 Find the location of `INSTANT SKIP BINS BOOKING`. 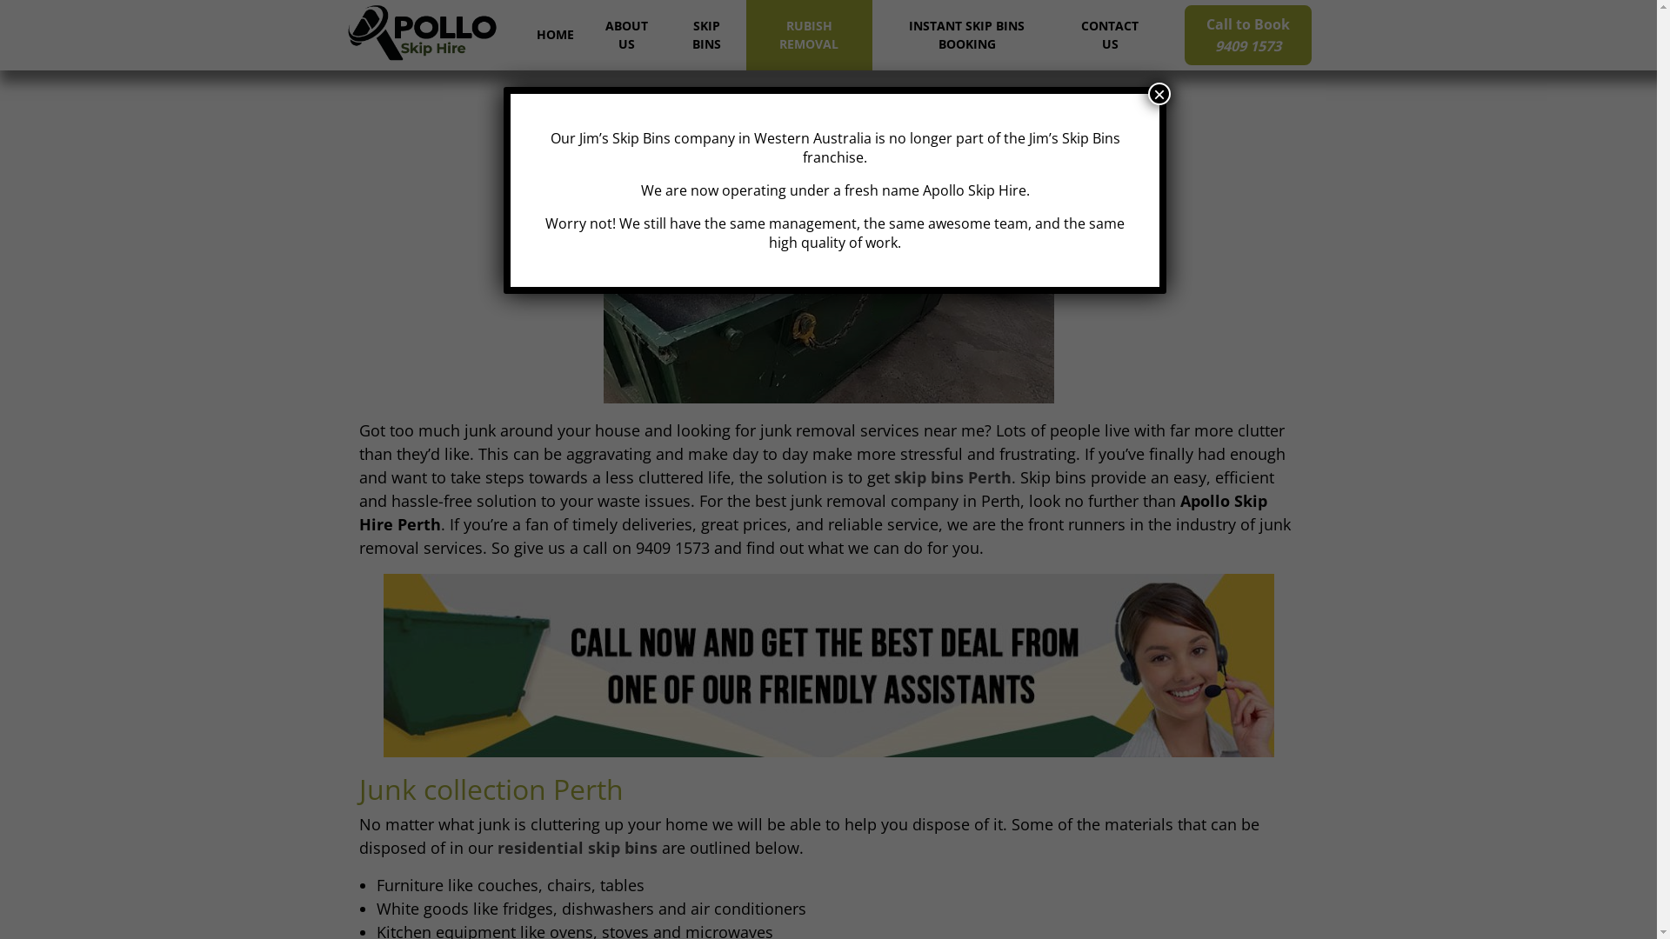

INSTANT SKIP BINS BOOKING is located at coordinates (967, 35).